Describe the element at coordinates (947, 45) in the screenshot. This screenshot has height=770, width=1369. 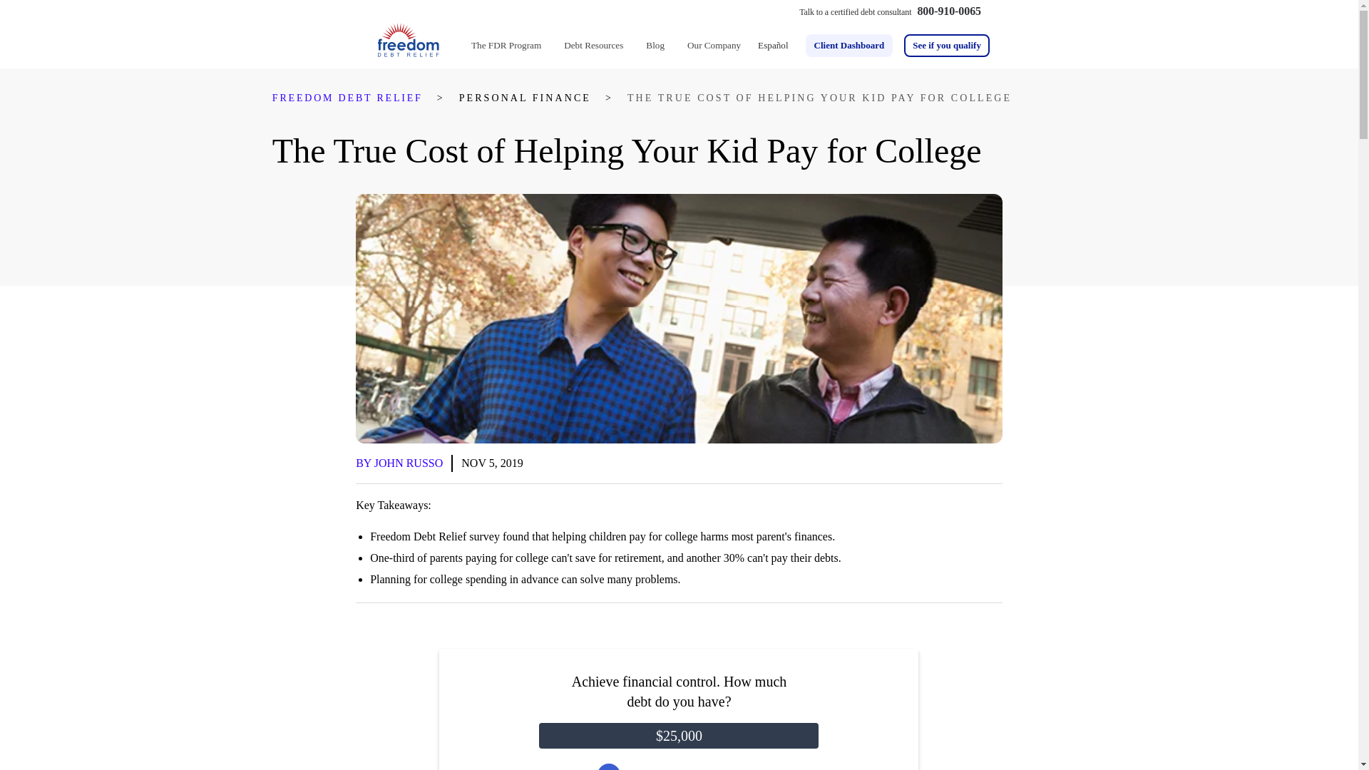
I see `See if you qualify` at that location.